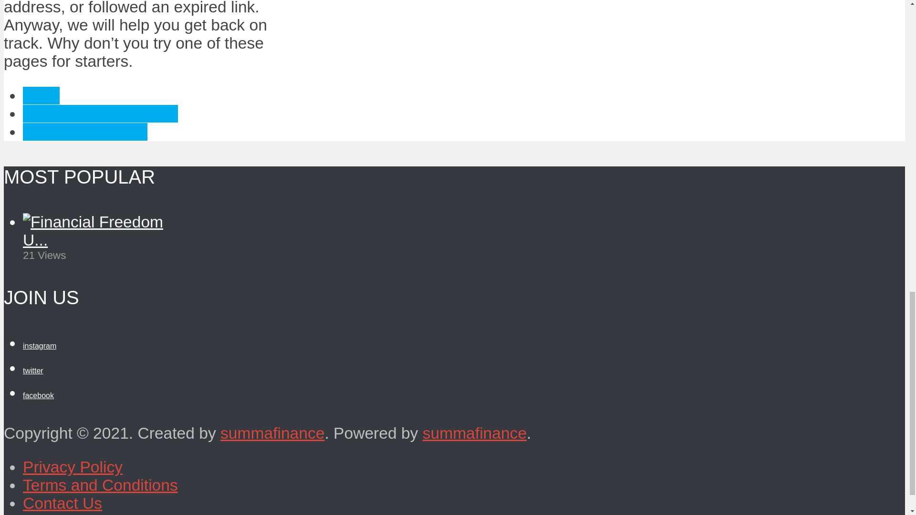 This screenshot has height=515, width=916. Describe the element at coordinates (100, 113) in the screenshot. I see `Investment Strategies` at that location.